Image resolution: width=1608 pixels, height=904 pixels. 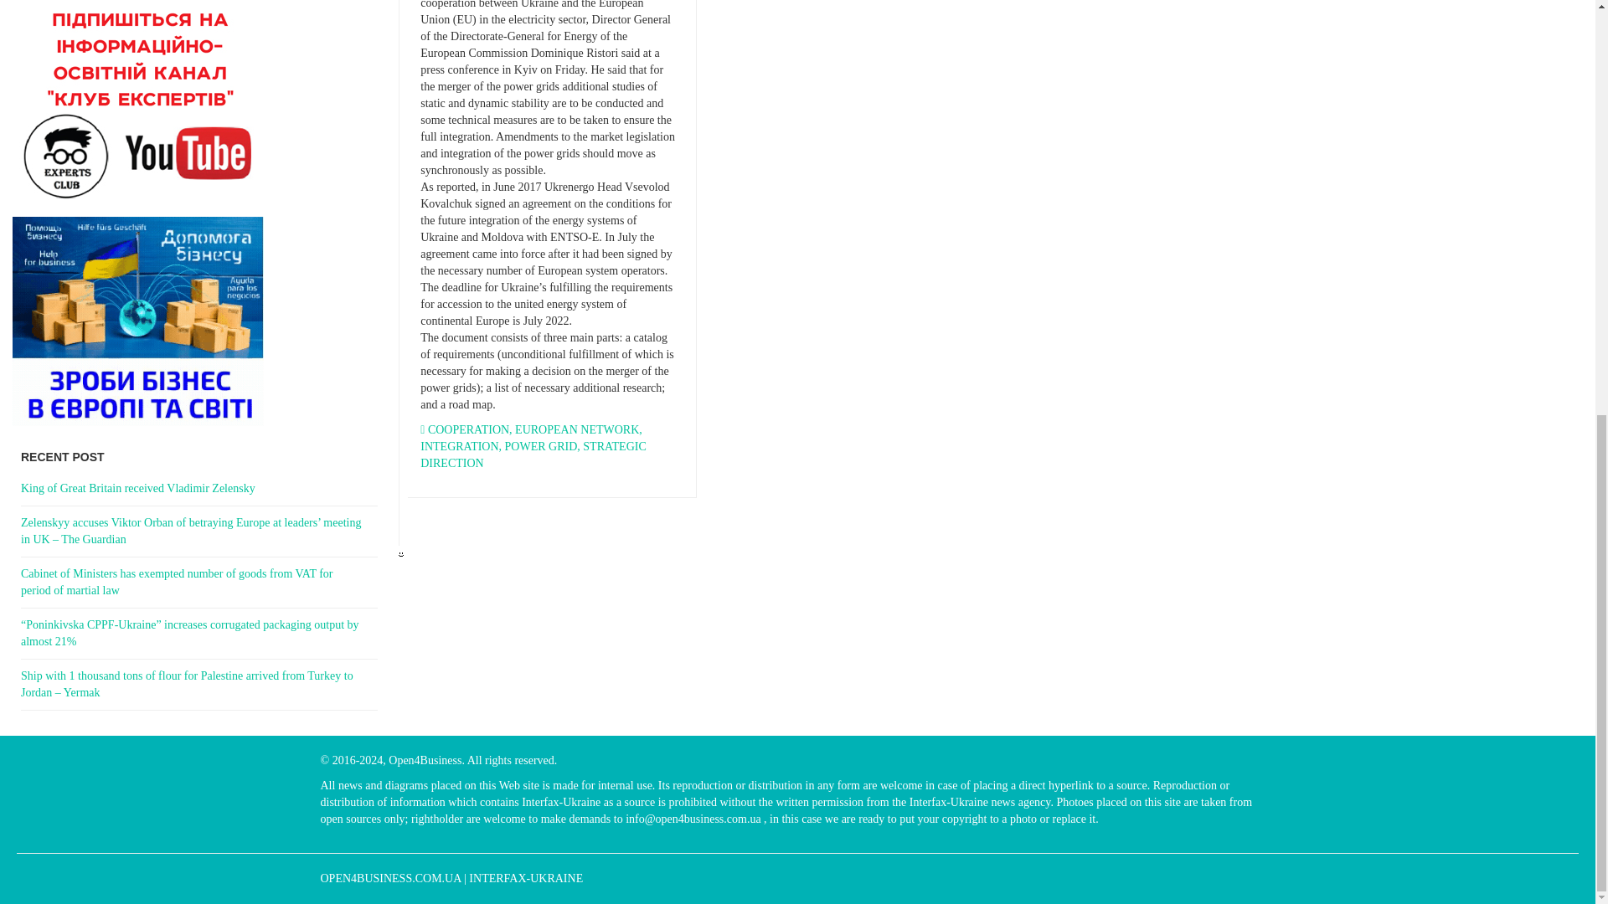 What do you see at coordinates (390, 879) in the screenshot?
I see `OPEN4BUSINESS.COM.UA` at bounding box center [390, 879].